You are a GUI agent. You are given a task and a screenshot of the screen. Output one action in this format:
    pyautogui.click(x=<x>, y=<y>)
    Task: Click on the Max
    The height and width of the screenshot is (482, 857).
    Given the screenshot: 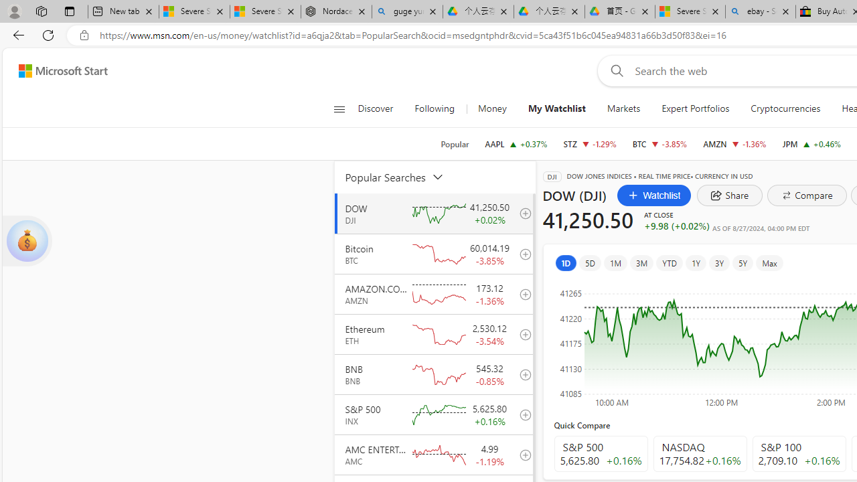 What is the action you would take?
    pyautogui.click(x=769, y=262)
    